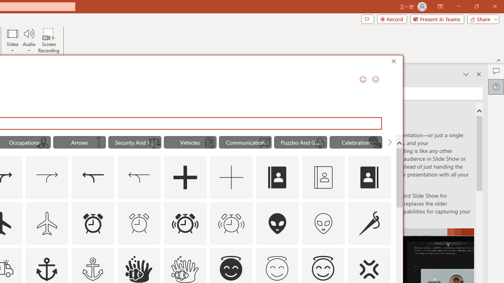  I want to click on AutomationID: Icons_Airplane_M, so click(47, 223).